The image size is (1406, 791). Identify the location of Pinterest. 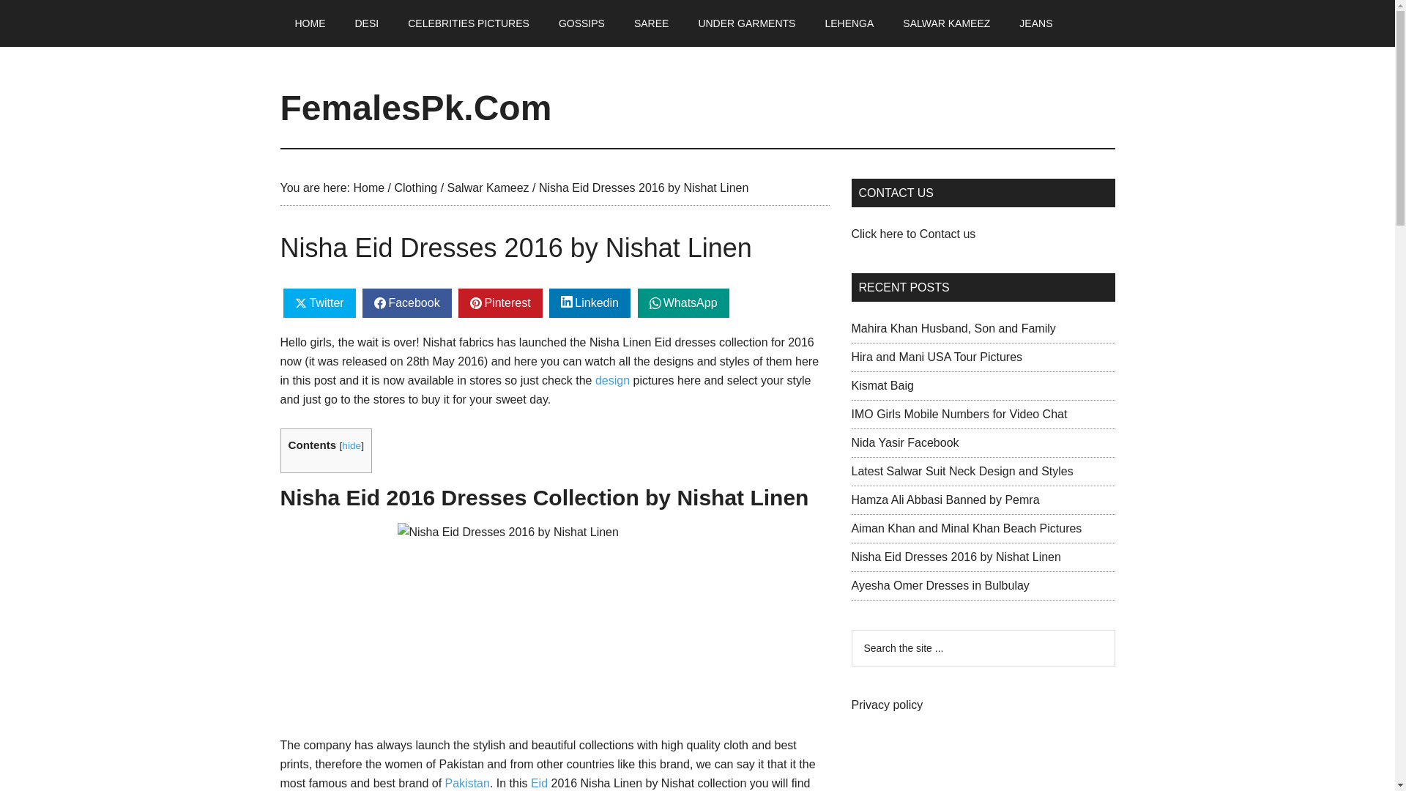
(499, 303).